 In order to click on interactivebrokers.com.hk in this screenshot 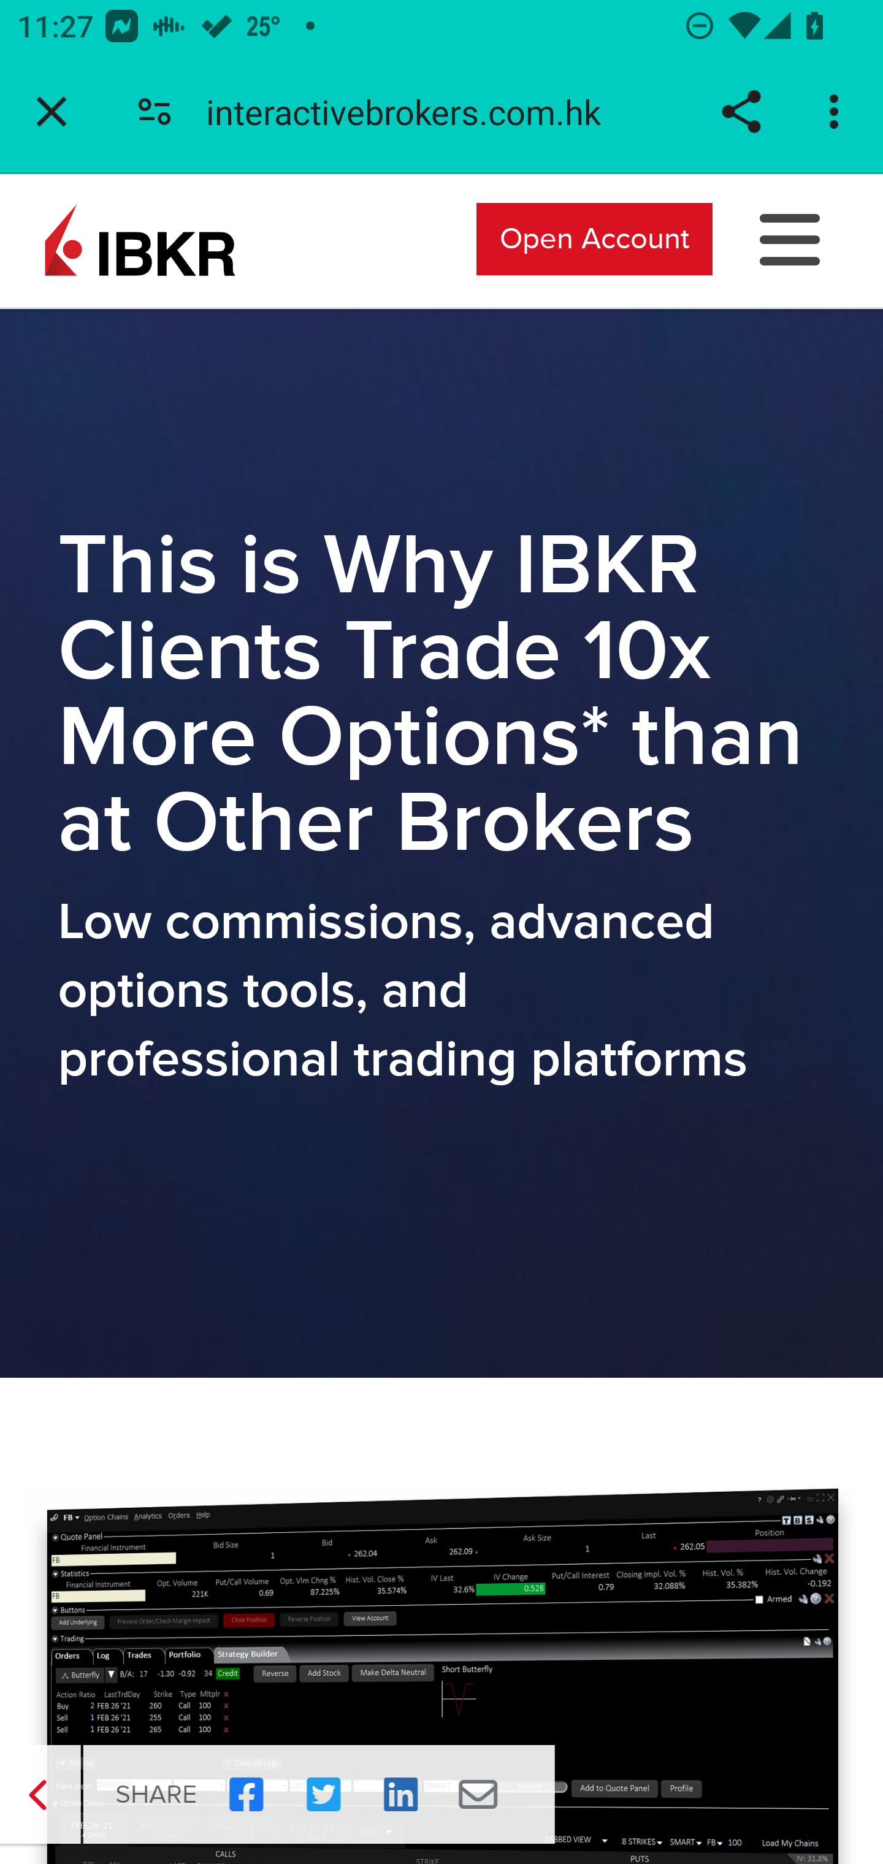, I will do `click(412, 112)`.